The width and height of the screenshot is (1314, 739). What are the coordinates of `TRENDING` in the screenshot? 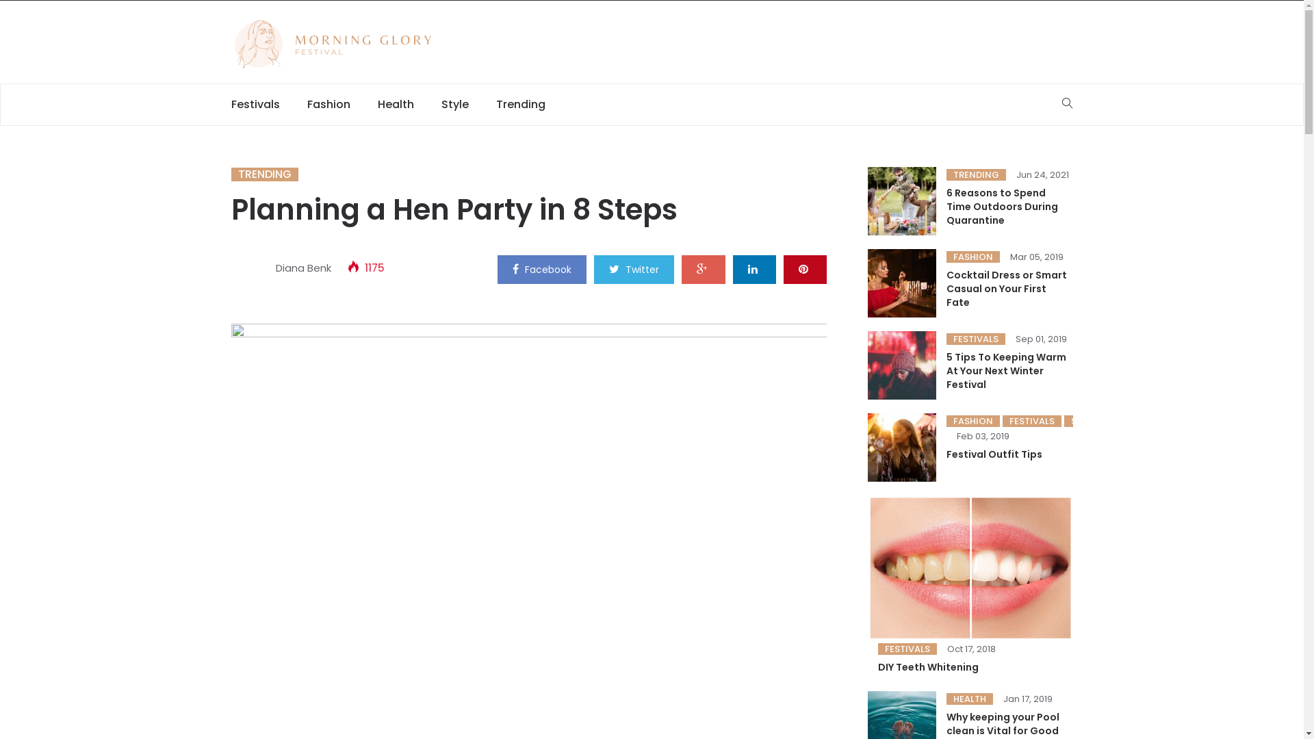 It's located at (265, 174).